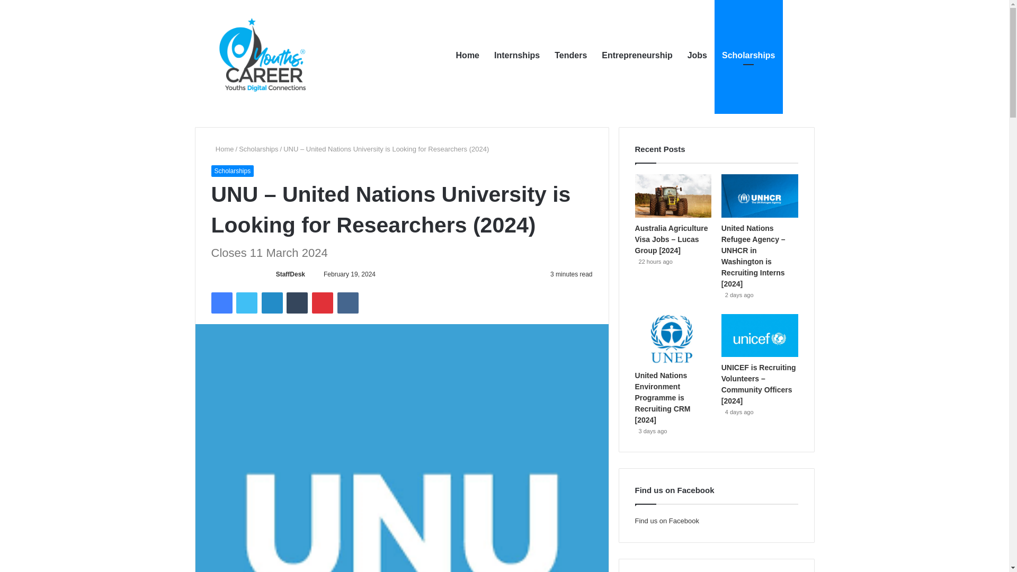  I want to click on LinkedIn, so click(272, 302).